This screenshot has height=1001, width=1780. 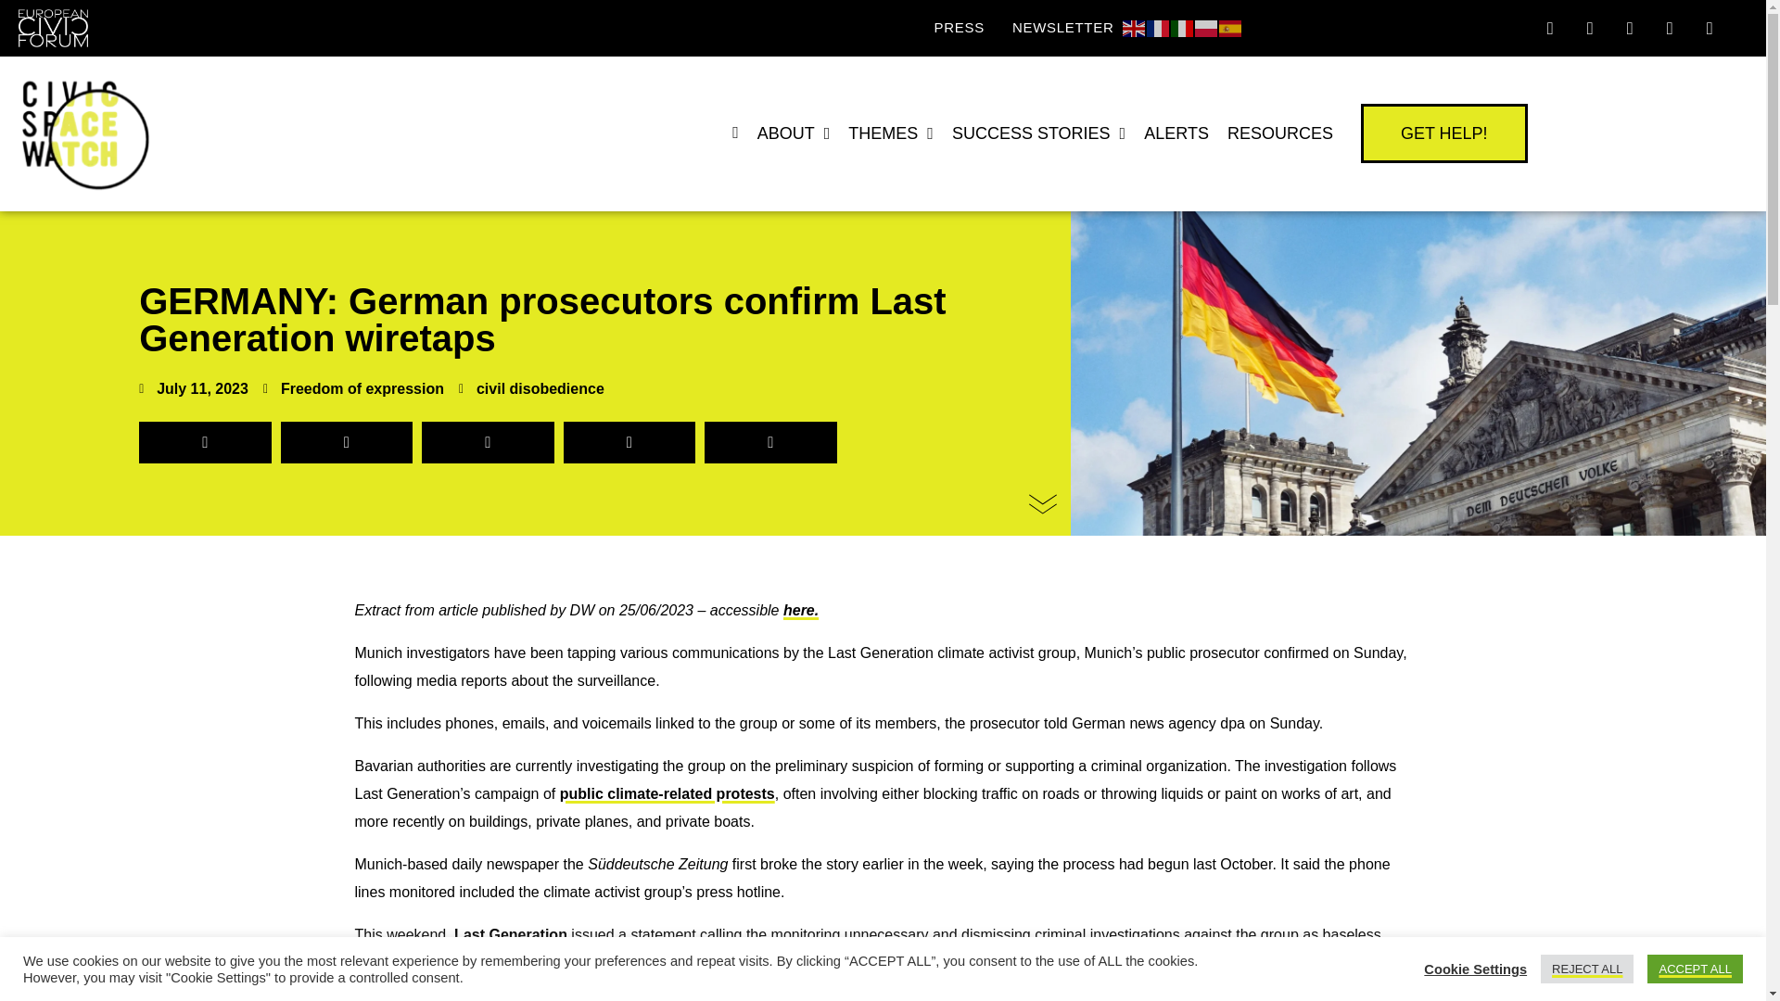 I want to click on ABOUT, so click(x=794, y=133).